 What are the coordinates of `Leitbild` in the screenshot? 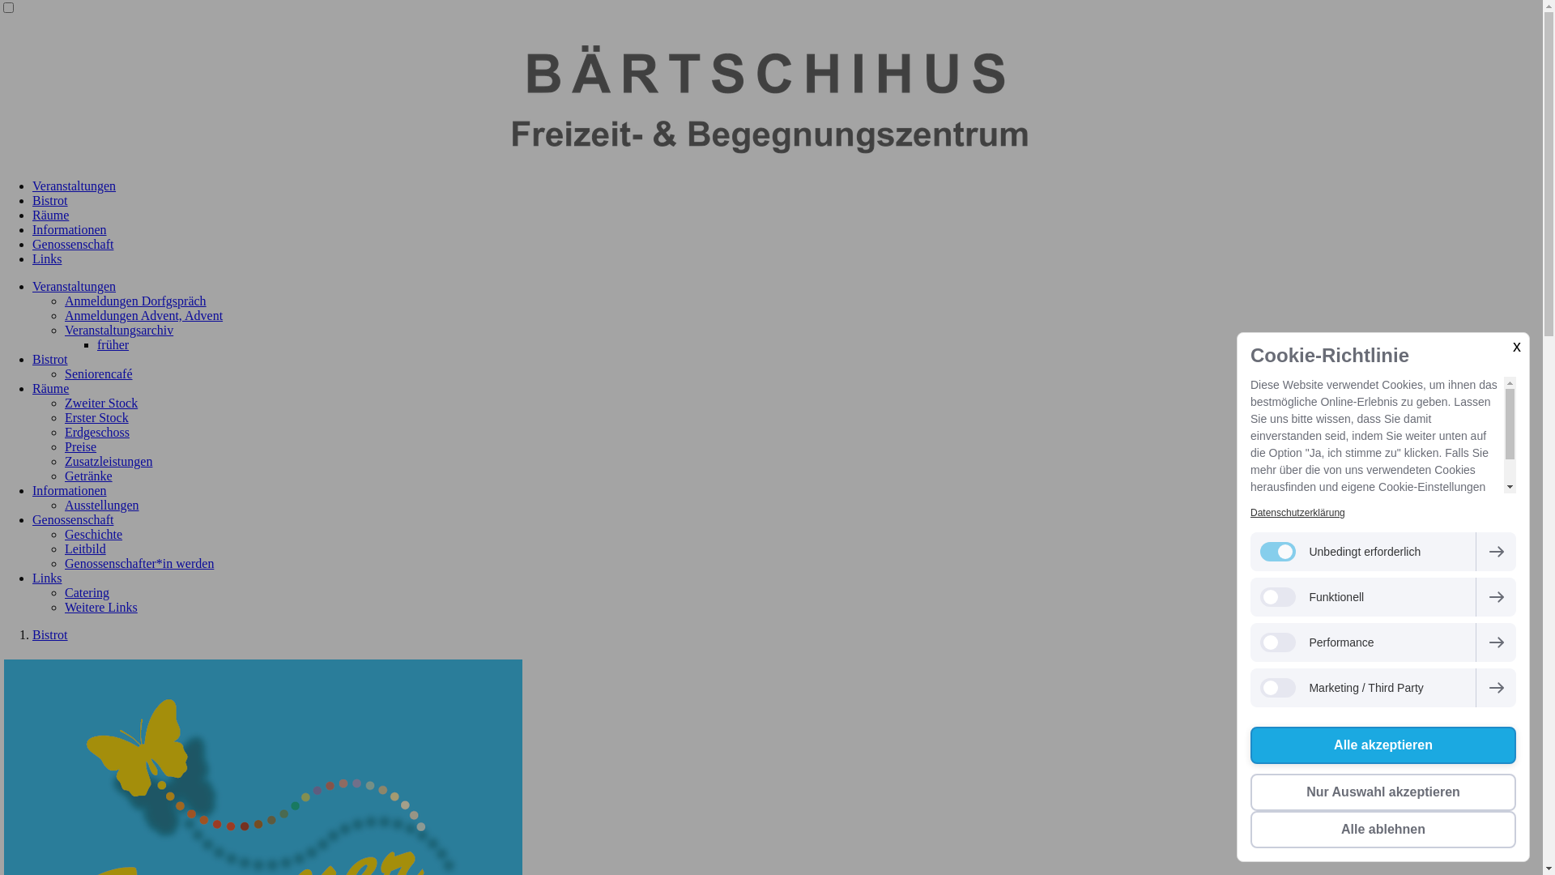 It's located at (86, 549).